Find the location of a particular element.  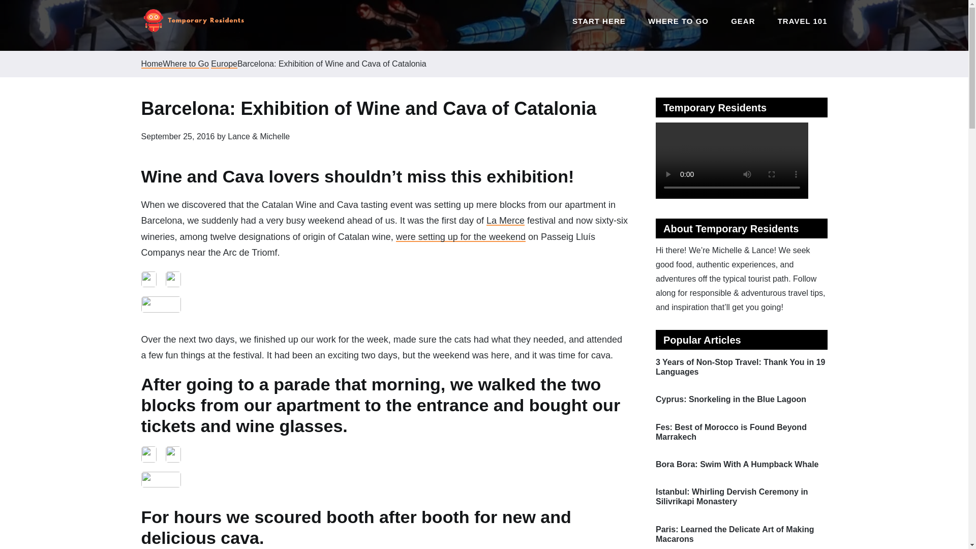

TRAVEL 101 is located at coordinates (803, 26).